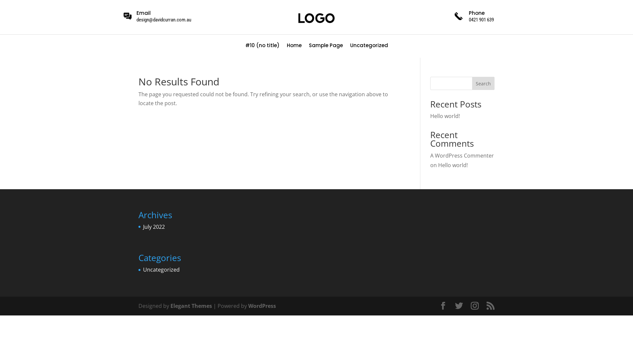 The height and width of the screenshot is (356, 633). Describe the element at coordinates (326, 47) in the screenshot. I see `Sample Page` at that location.